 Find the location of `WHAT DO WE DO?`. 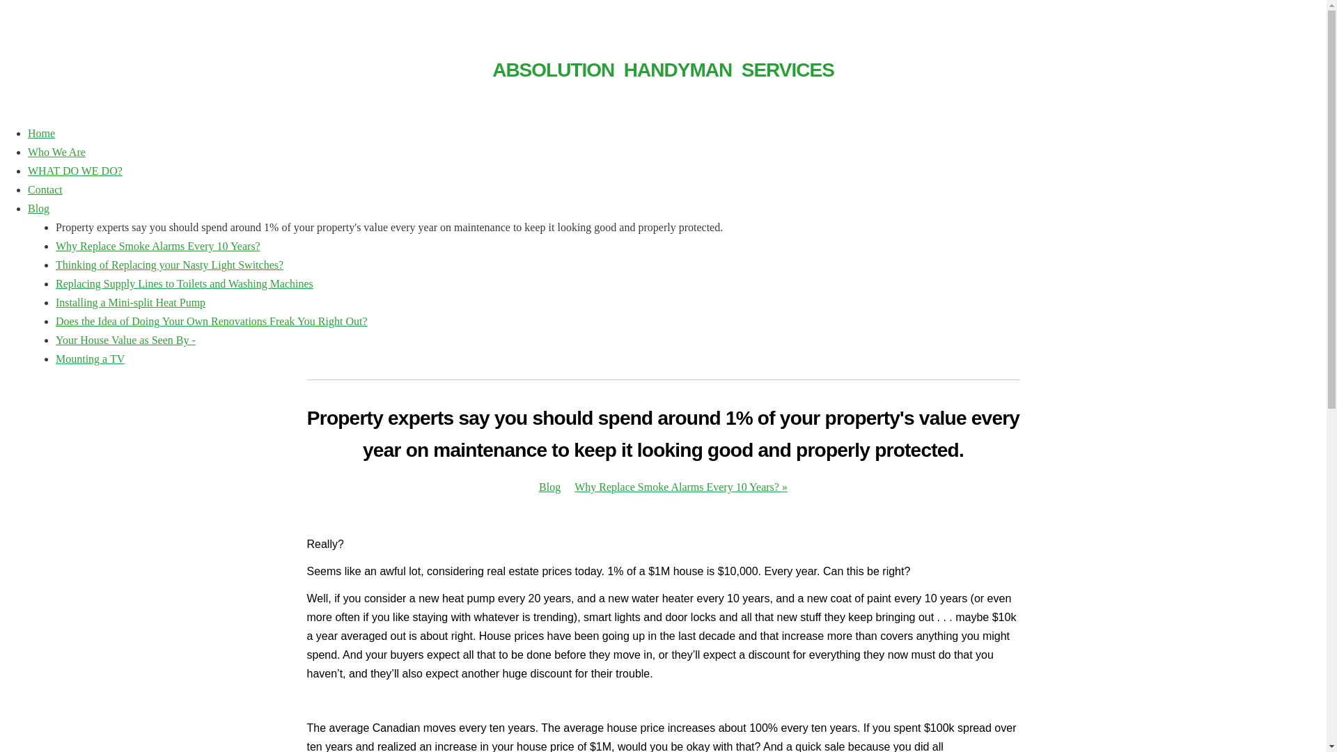

WHAT DO WE DO? is located at coordinates (75, 171).